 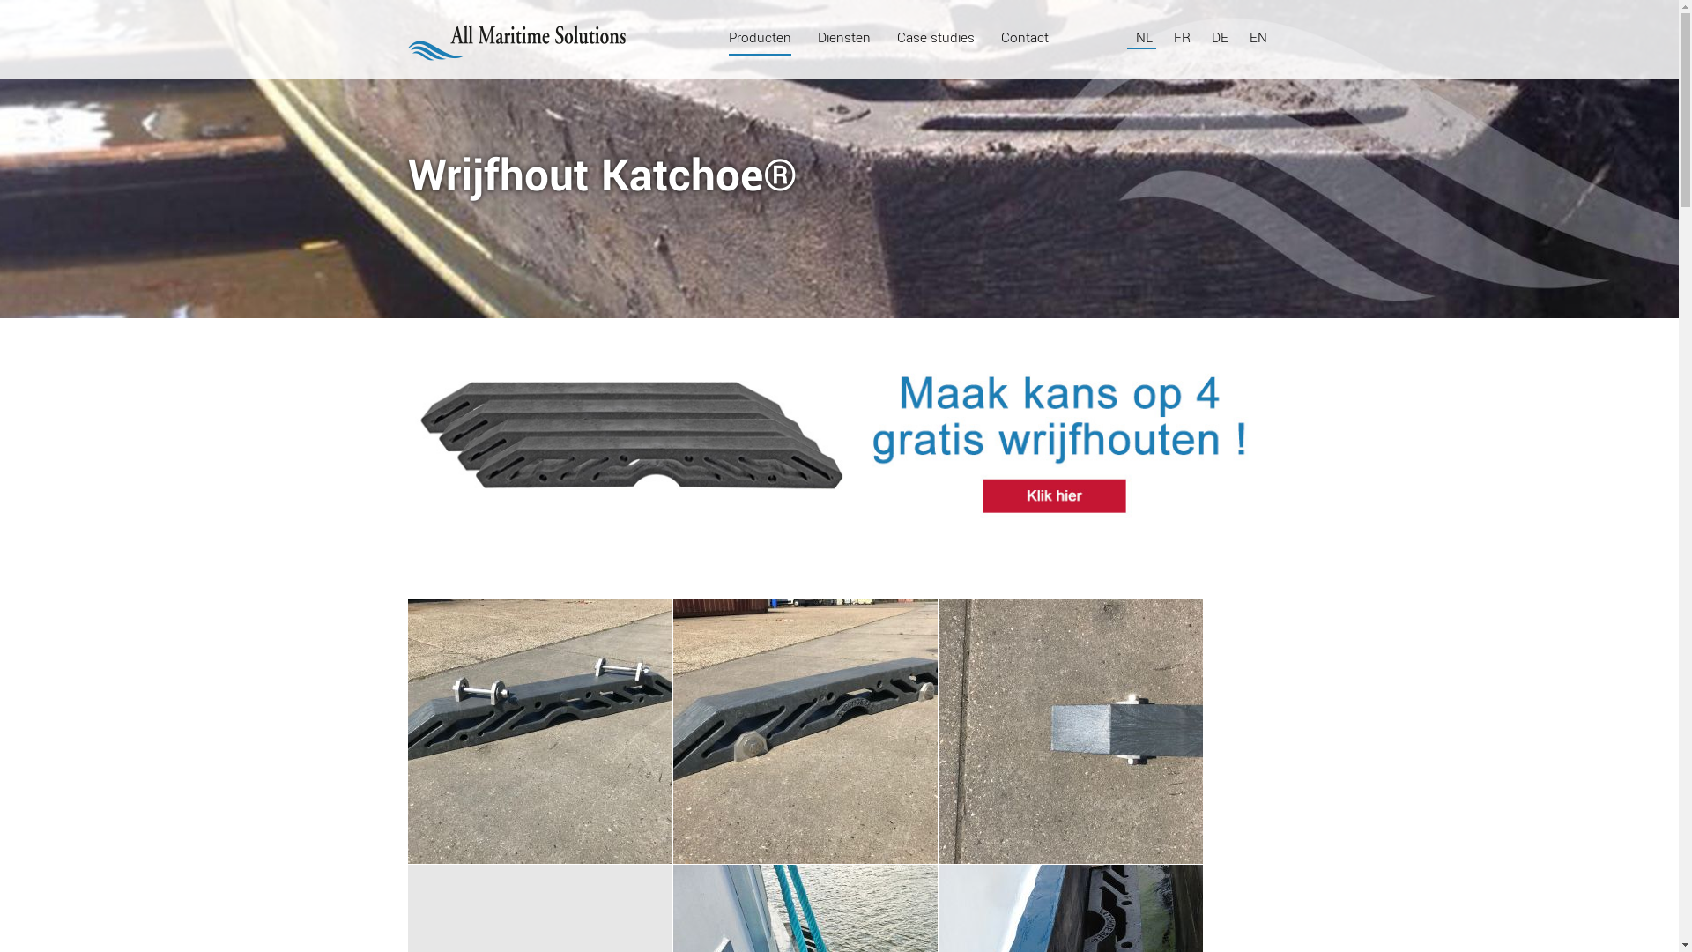 I want to click on Click to enlarge image IMG_8191.jpg, so click(x=539, y=732).